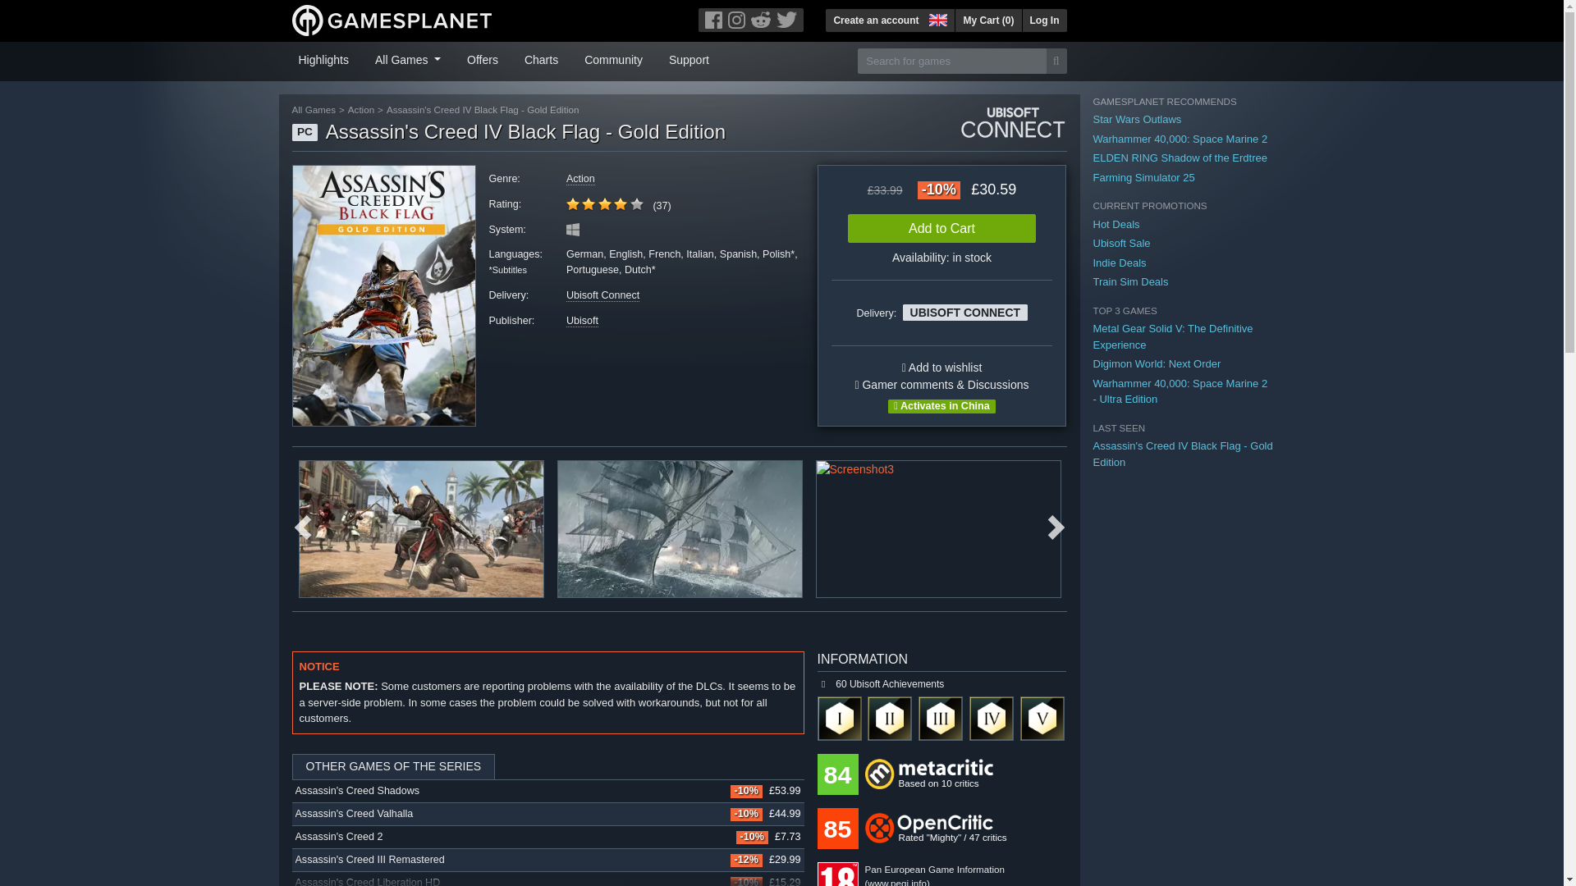 This screenshot has height=886, width=1576. What do you see at coordinates (941, 718) in the screenshot?
I see `Achievement: A Pirate's Life For Me` at bounding box center [941, 718].